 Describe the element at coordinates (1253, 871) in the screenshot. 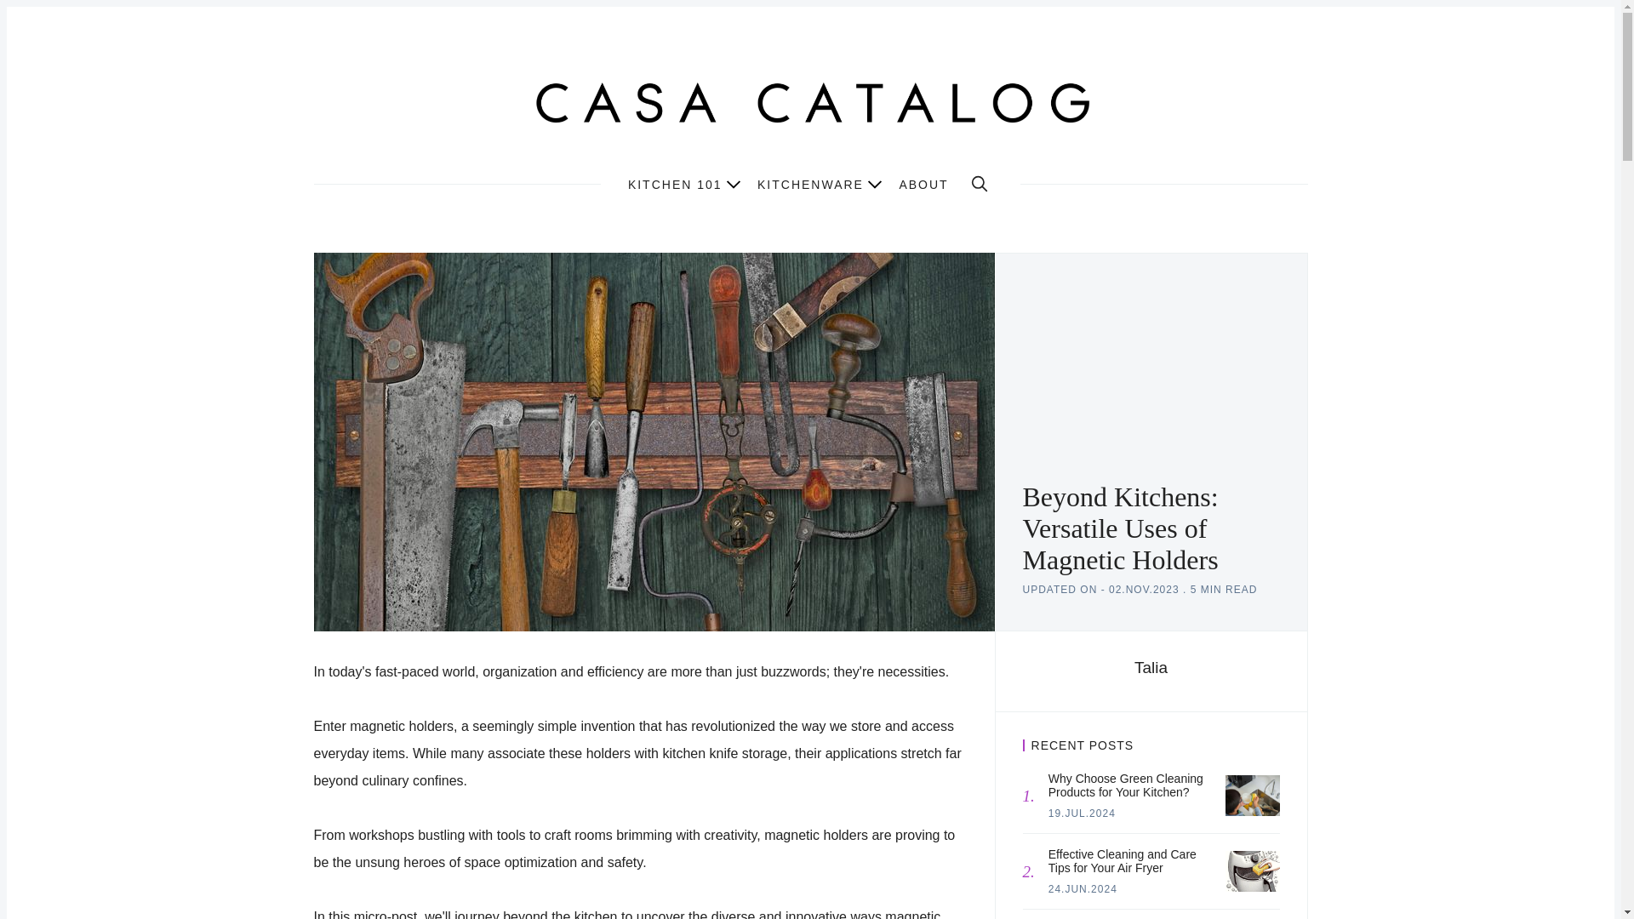

I see `Effective Cleaning and Care Tips for Your Air Fryer` at that location.